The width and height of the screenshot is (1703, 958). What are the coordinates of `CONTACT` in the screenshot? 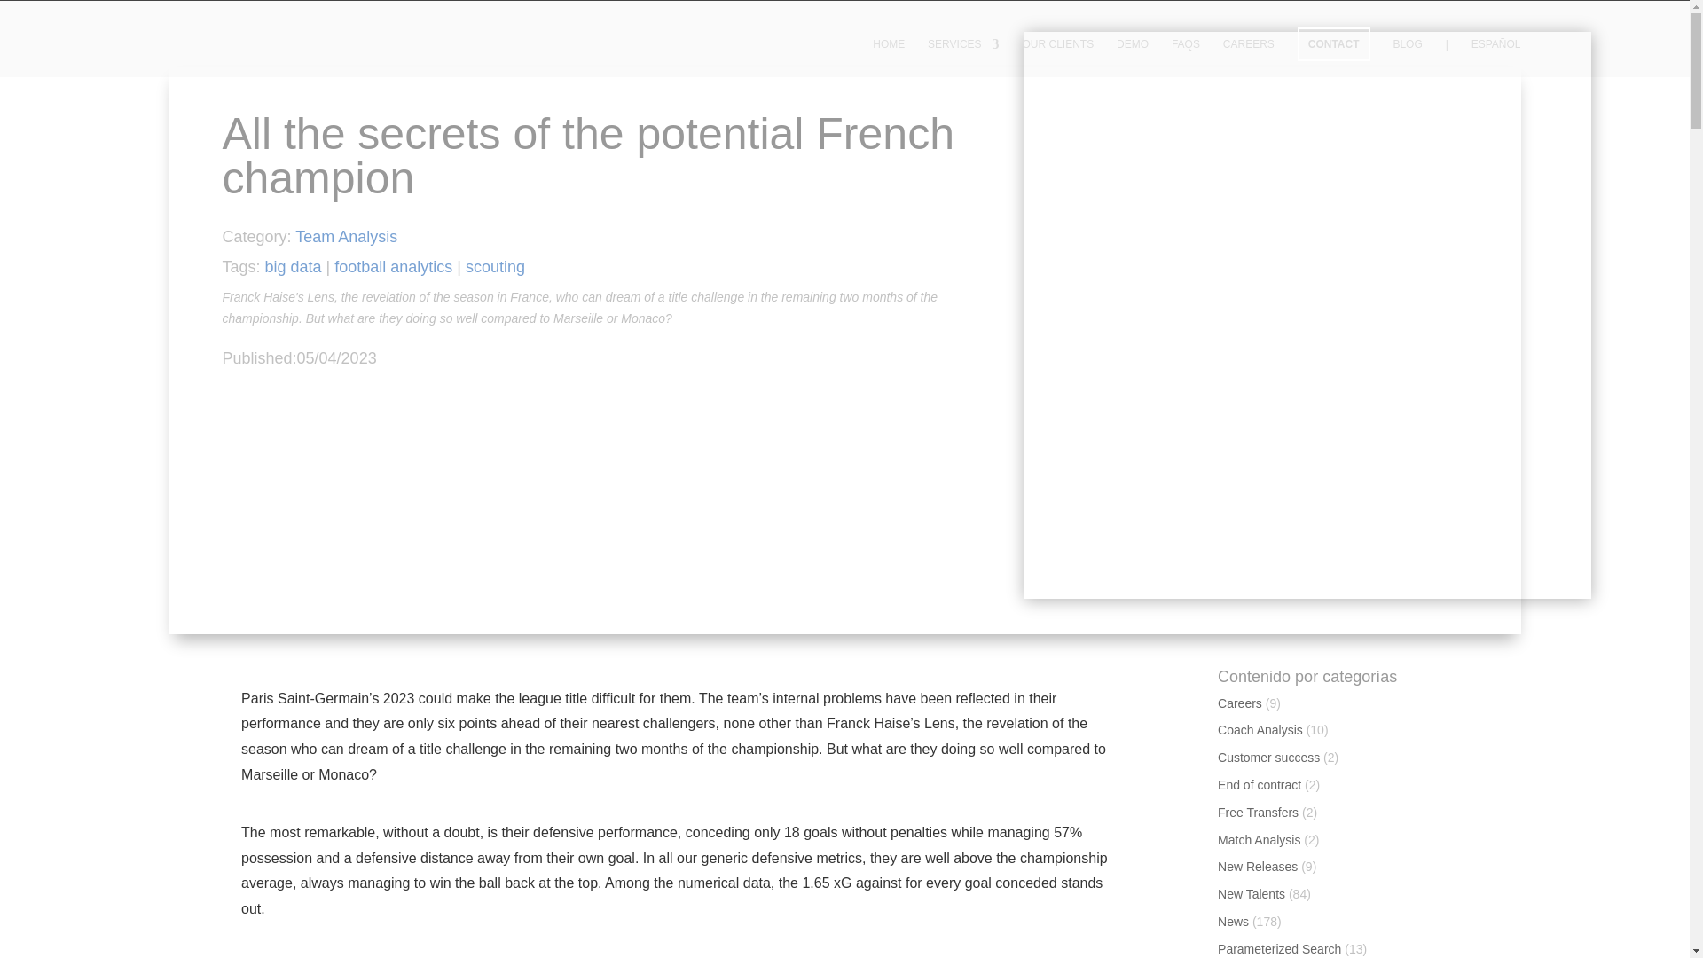 It's located at (1334, 44).